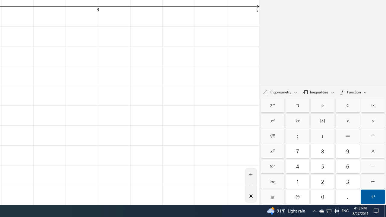 The image size is (386, 217). What do you see at coordinates (348, 105) in the screenshot?
I see `Clear` at bounding box center [348, 105].